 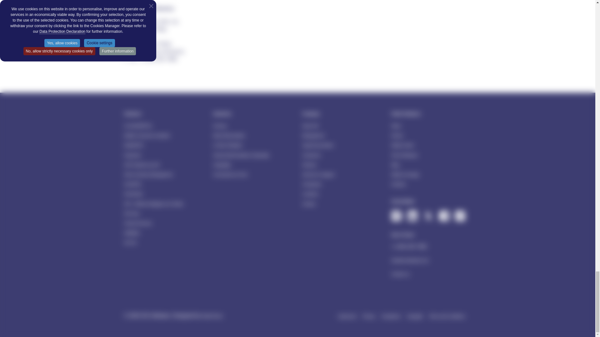 I want to click on Store Inventory Management, so click(x=148, y=174).